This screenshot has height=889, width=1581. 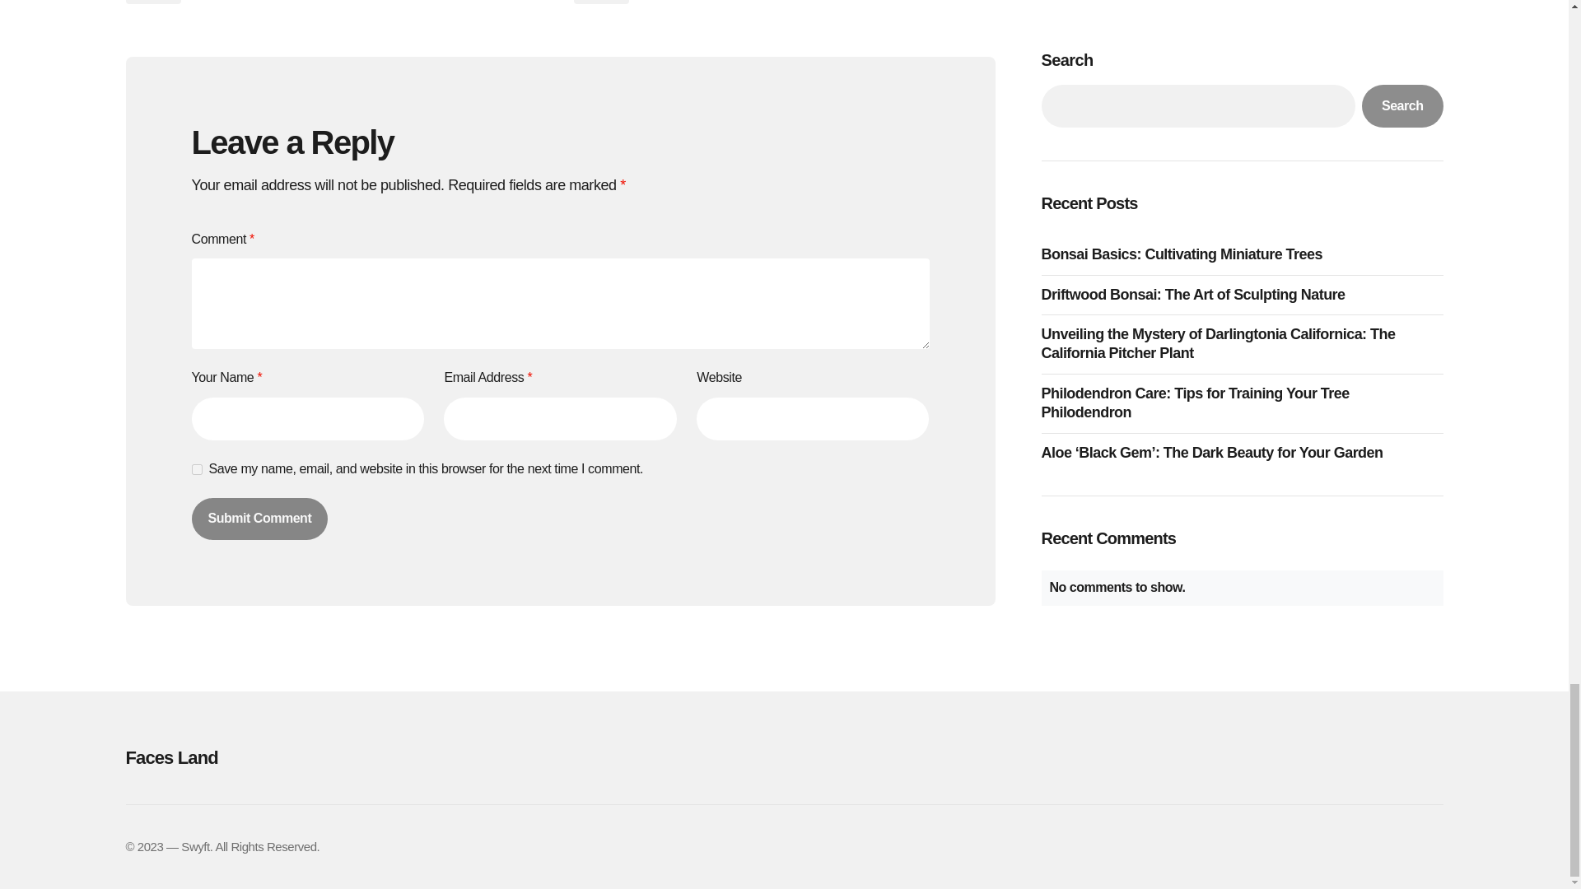 I want to click on Faces Land, so click(x=331, y=757).